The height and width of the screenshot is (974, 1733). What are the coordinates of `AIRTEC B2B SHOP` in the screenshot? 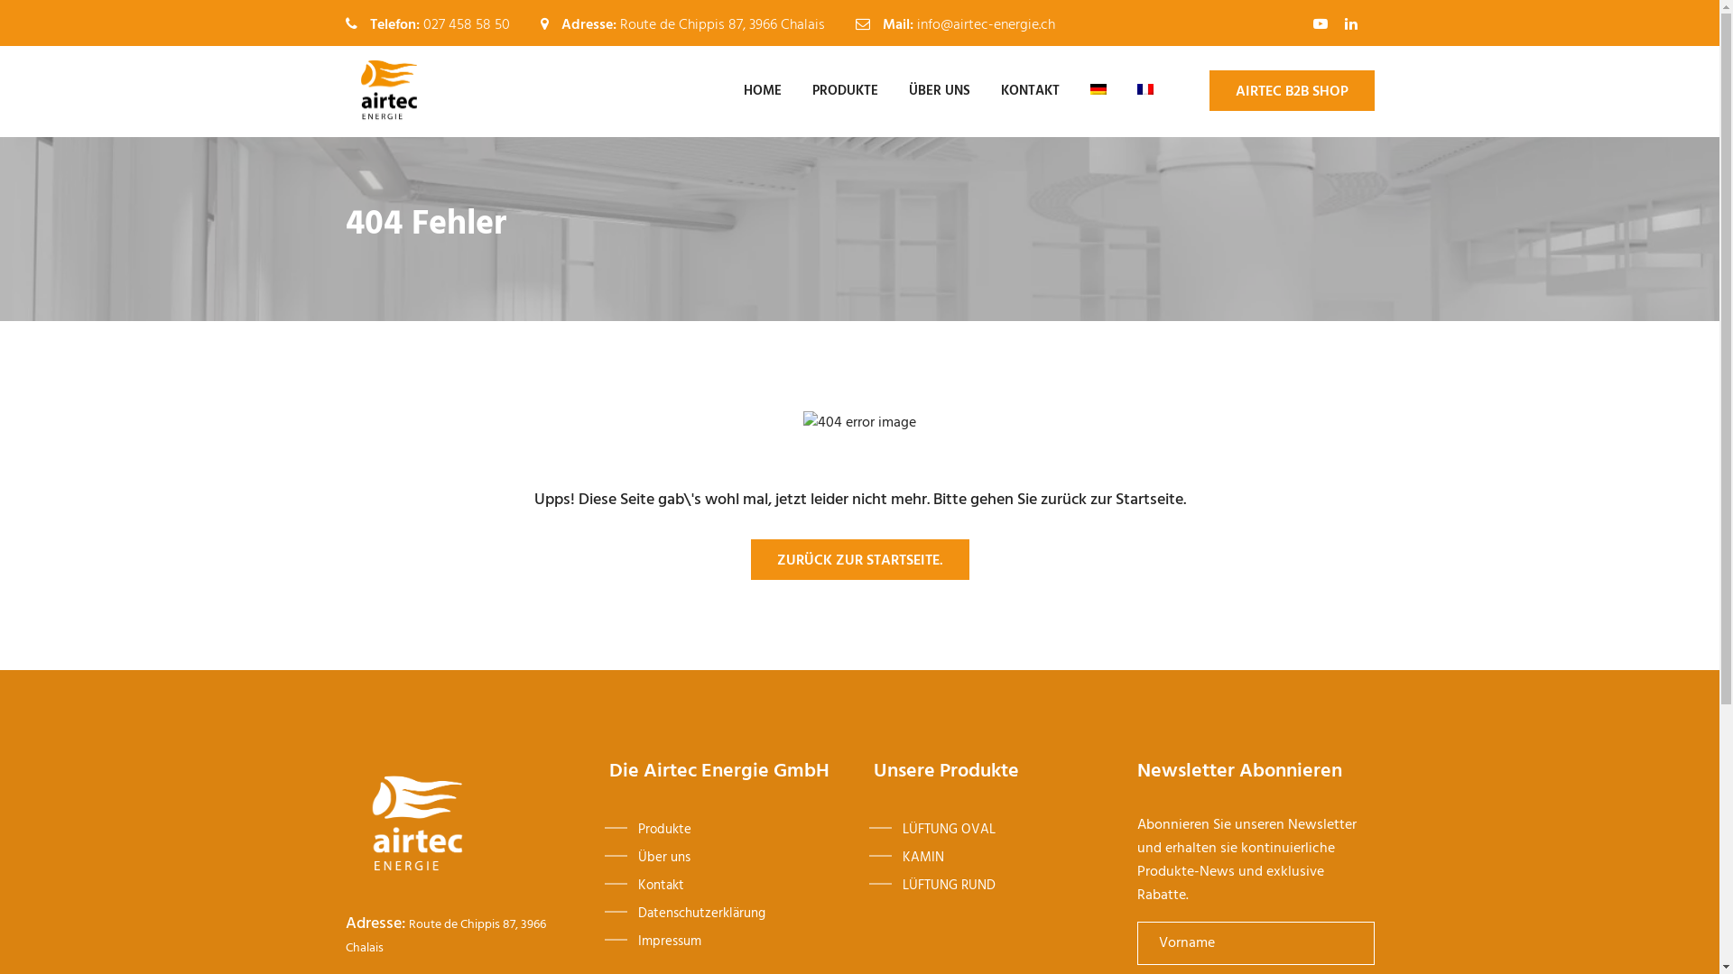 It's located at (1293, 90).